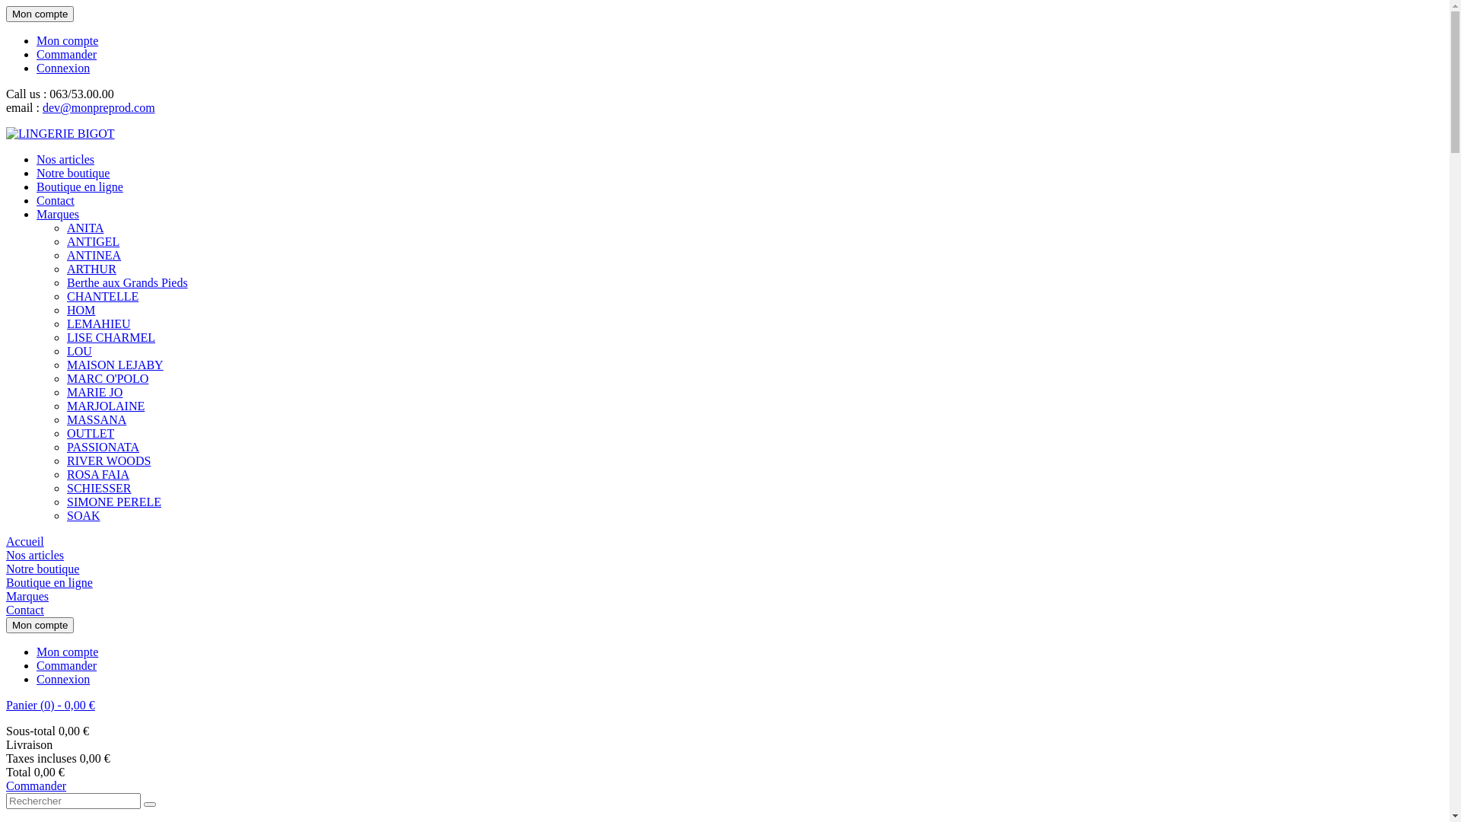 This screenshot has width=1461, height=822. What do you see at coordinates (84, 516) in the screenshot?
I see `SOAK` at bounding box center [84, 516].